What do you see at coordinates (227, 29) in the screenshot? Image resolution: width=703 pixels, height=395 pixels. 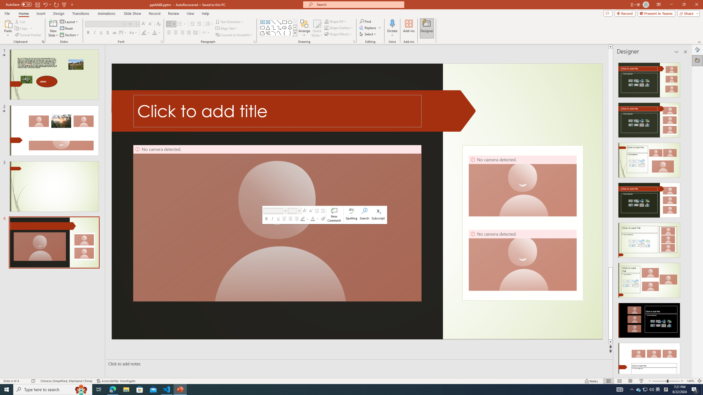 I see `Align Text` at bounding box center [227, 29].